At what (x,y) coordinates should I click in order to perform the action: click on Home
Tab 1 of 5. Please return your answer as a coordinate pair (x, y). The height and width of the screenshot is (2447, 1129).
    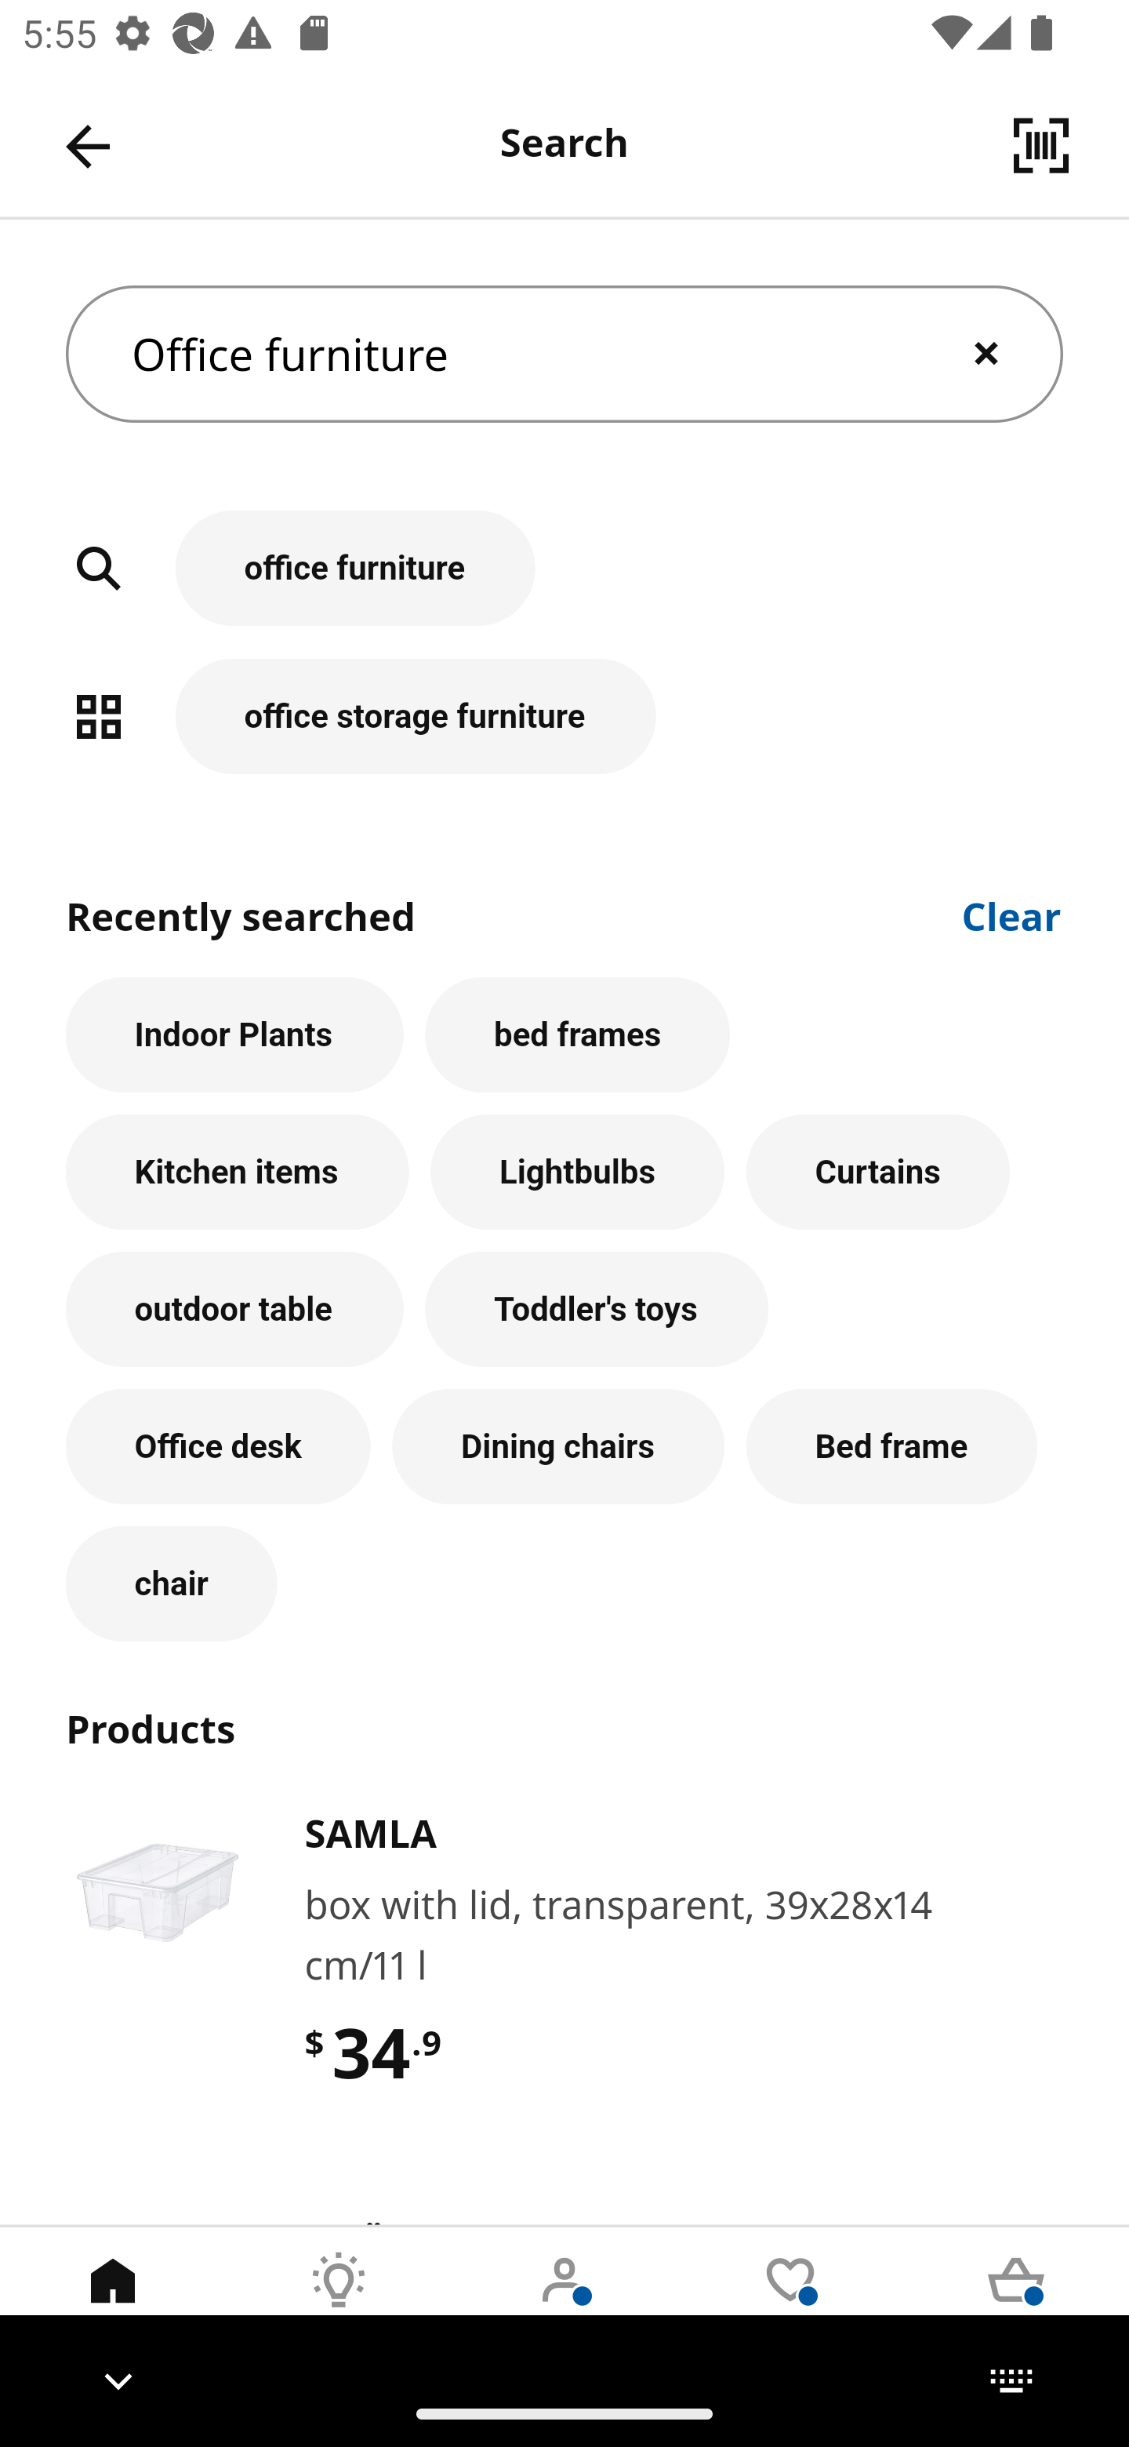
    Looking at the image, I should click on (113, 2303).